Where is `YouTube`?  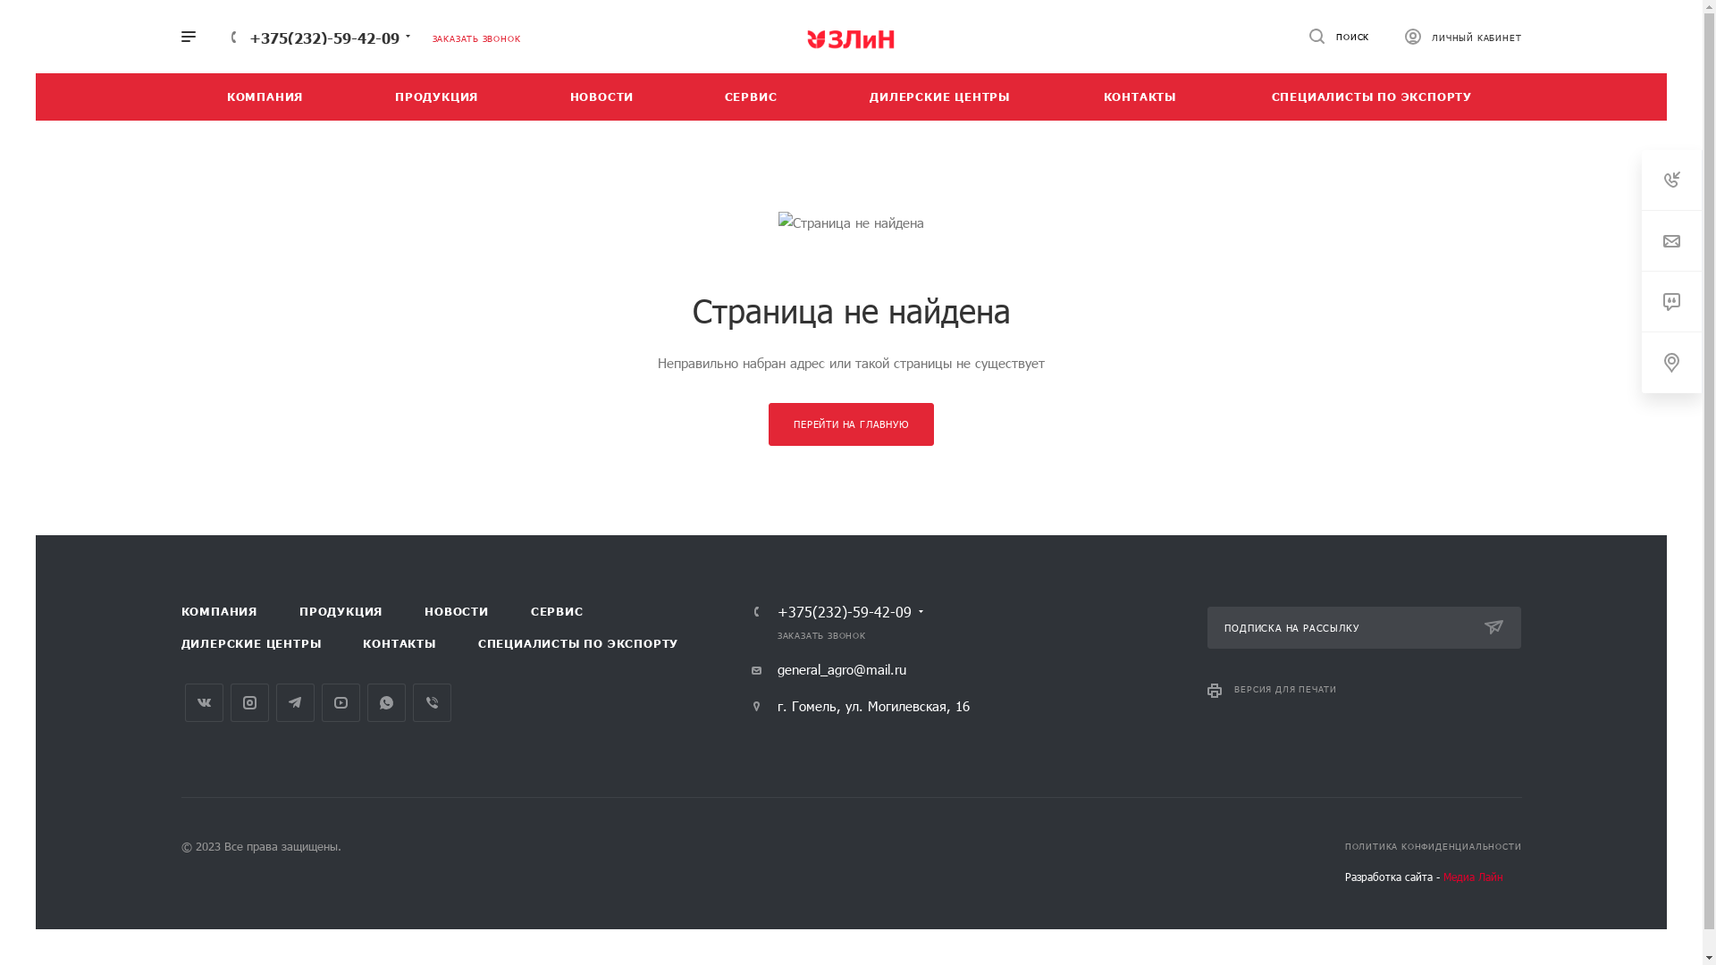 YouTube is located at coordinates (341, 702).